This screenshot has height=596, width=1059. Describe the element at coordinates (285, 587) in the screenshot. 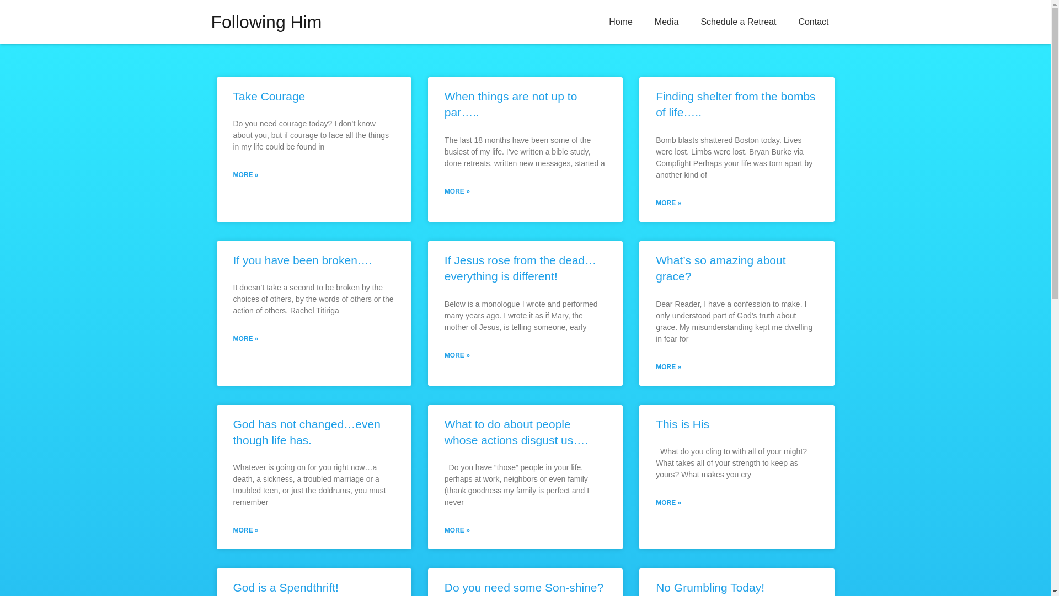

I see `God is a Spendthrift!` at that location.